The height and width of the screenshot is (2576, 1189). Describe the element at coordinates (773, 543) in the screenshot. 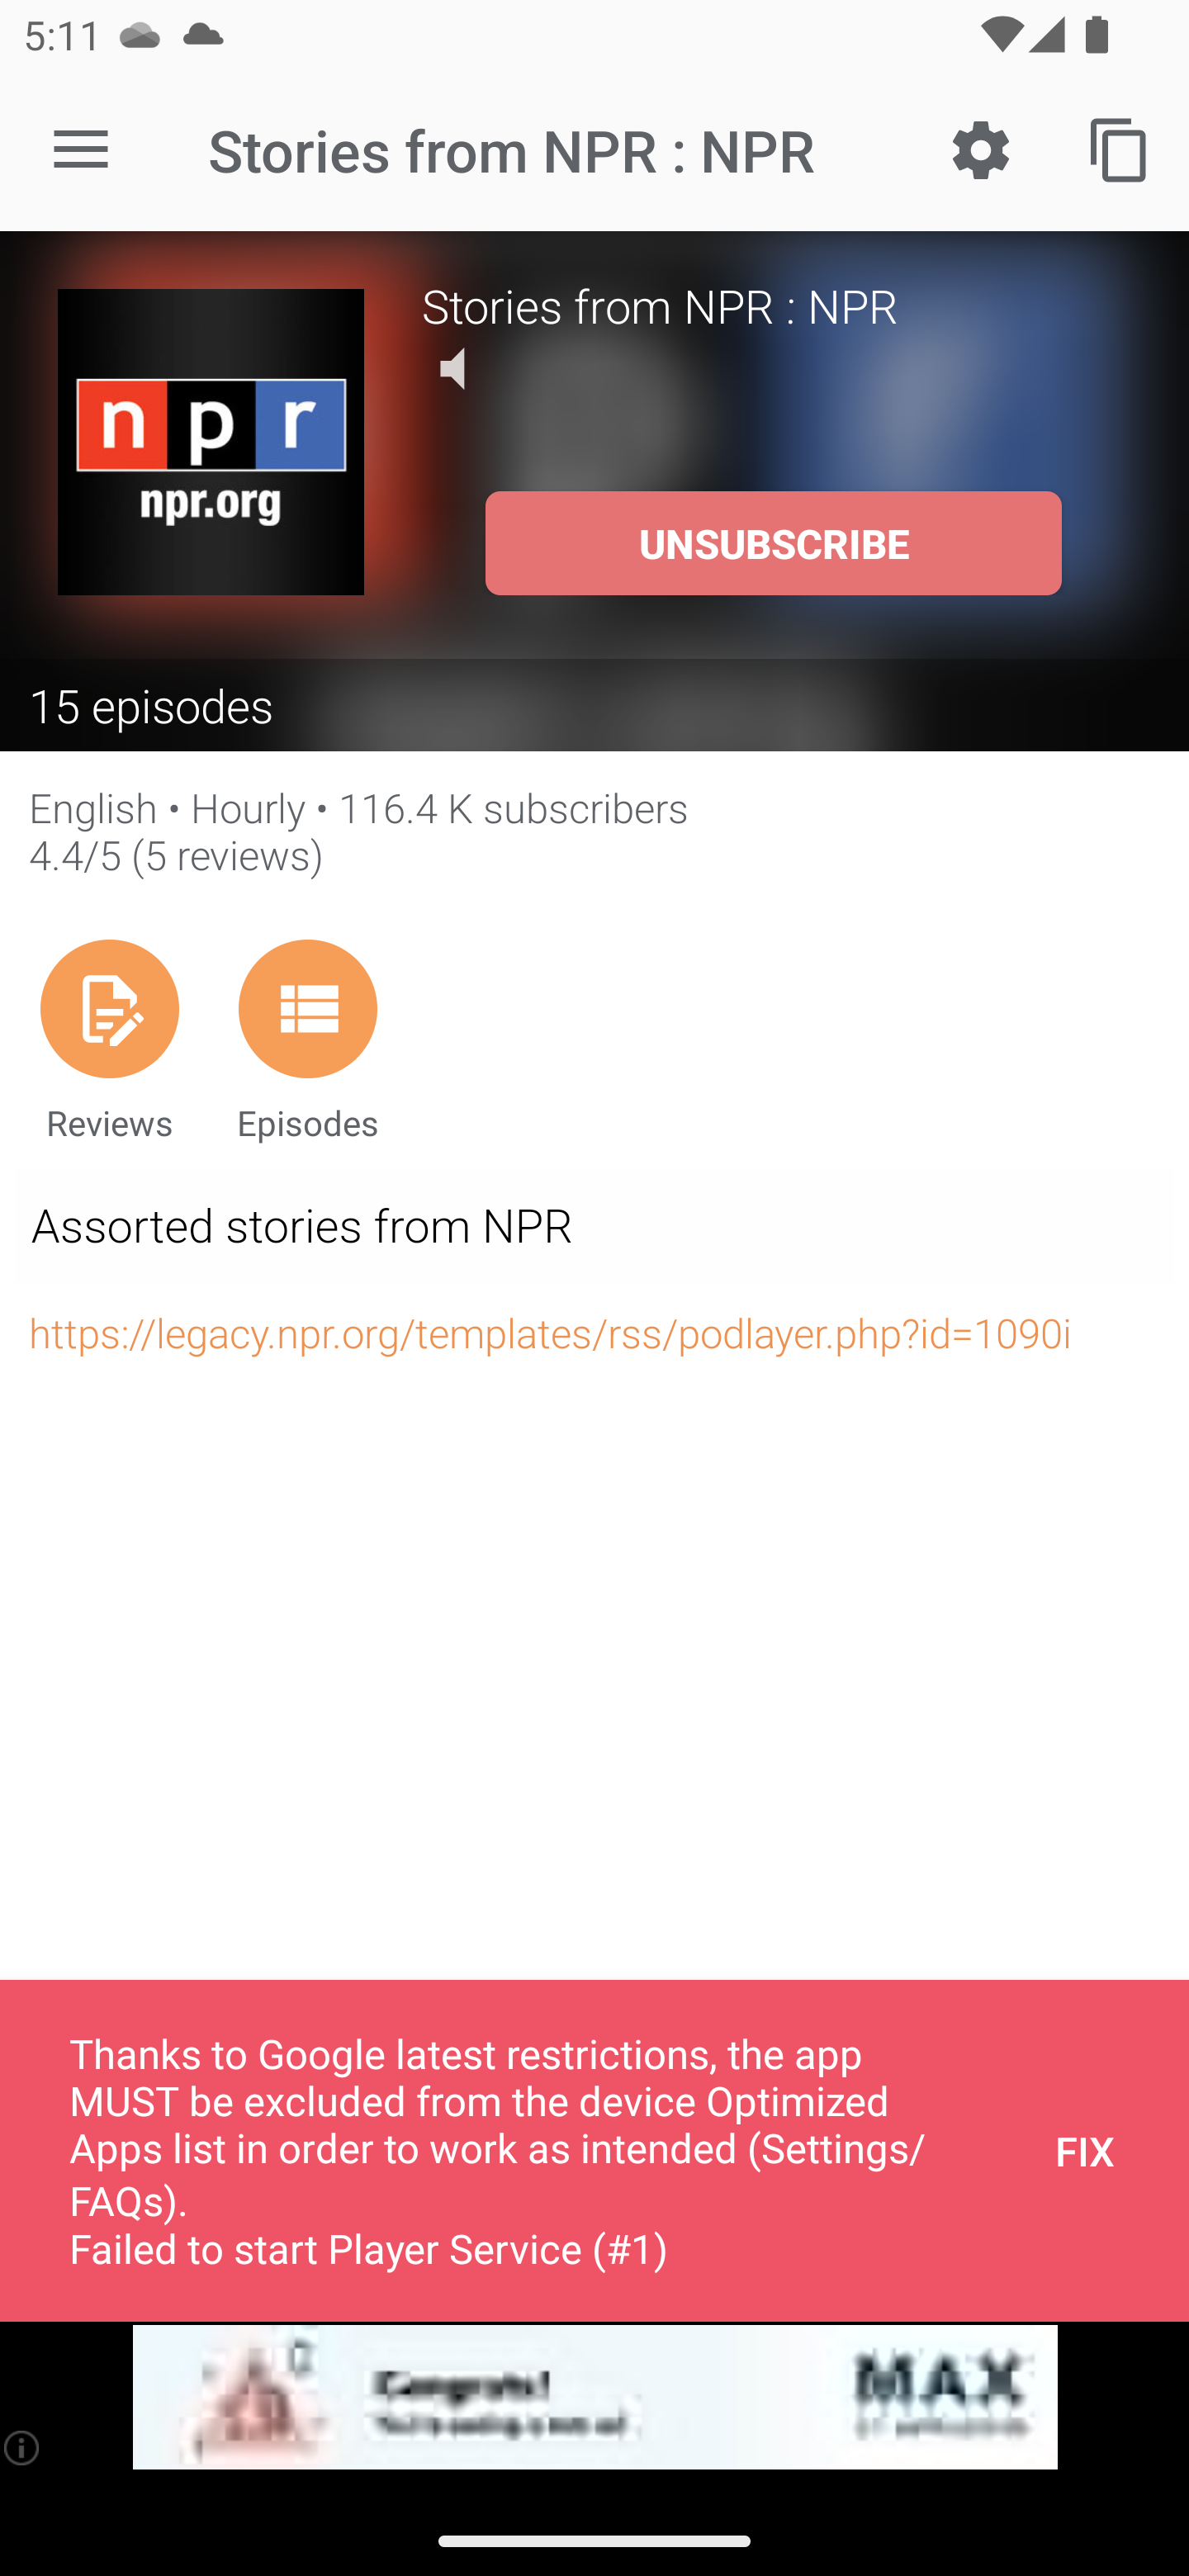

I see `UNSUBSCRIBE` at that location.